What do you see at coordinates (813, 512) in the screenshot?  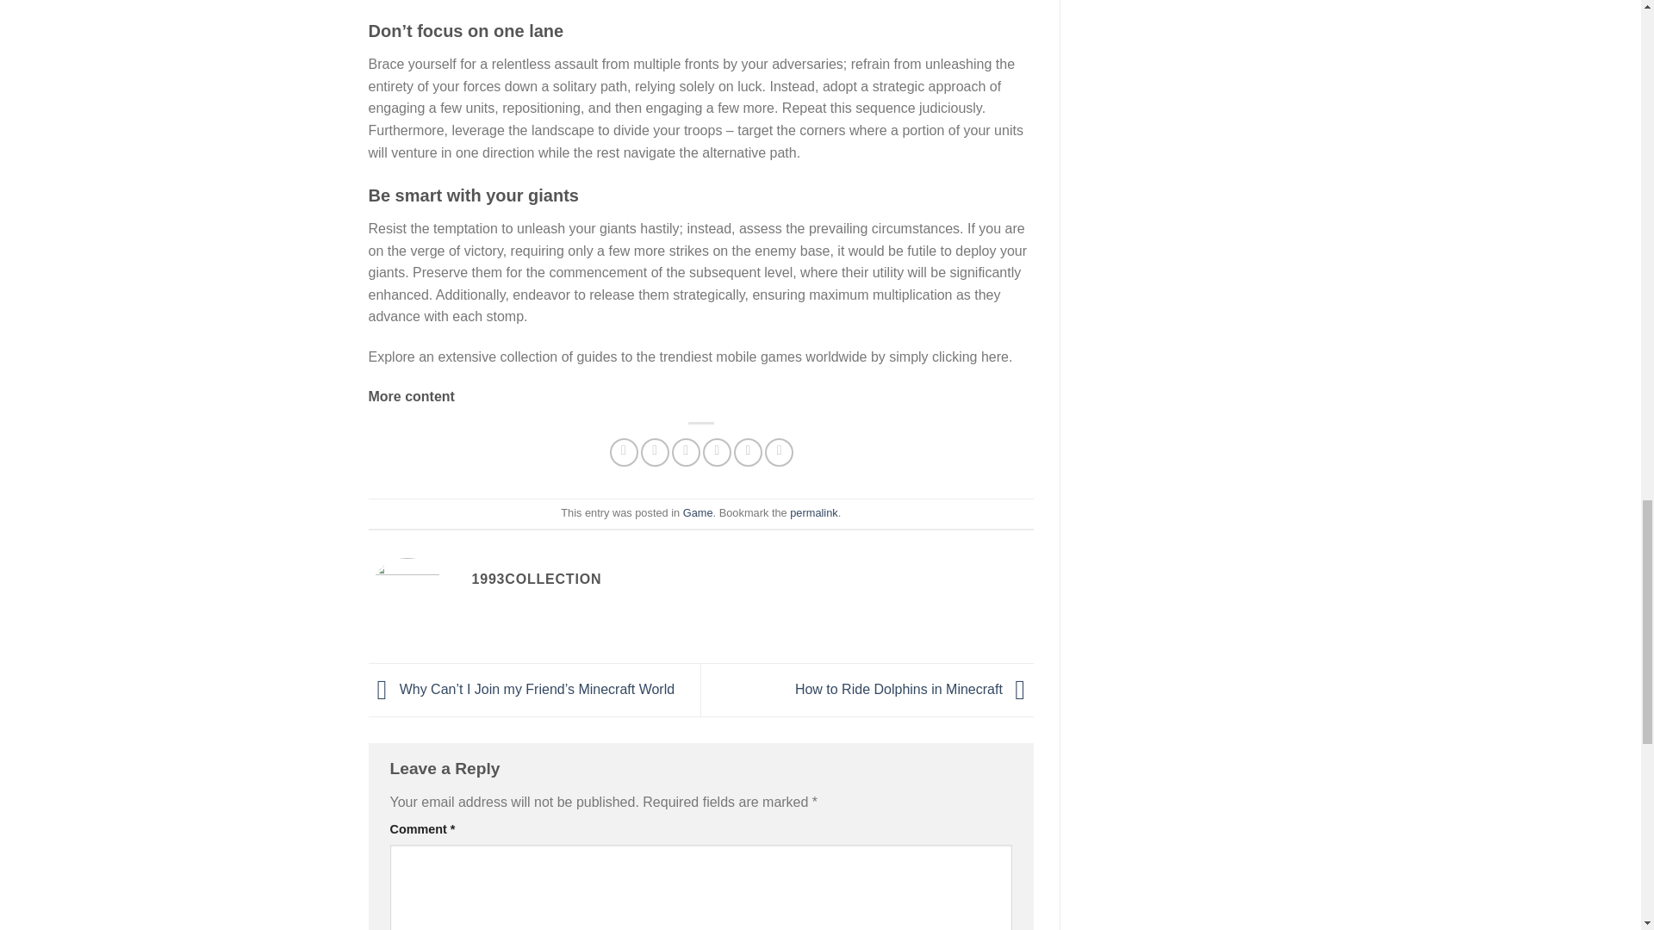 I see `permalink` at bounding box center [813, 512].